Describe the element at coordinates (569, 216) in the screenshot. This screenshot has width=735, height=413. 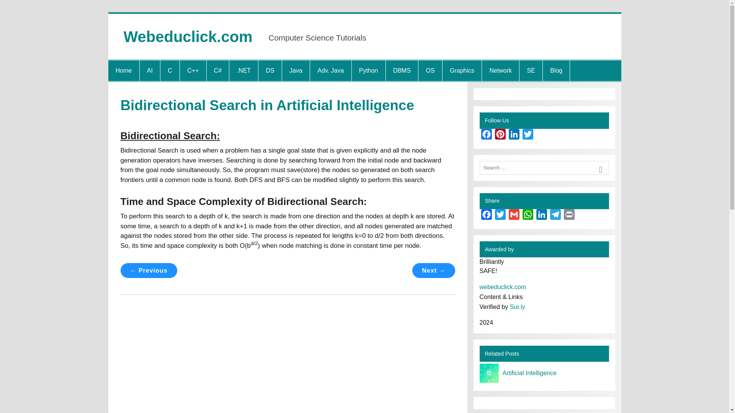
I see `Print` at that location.